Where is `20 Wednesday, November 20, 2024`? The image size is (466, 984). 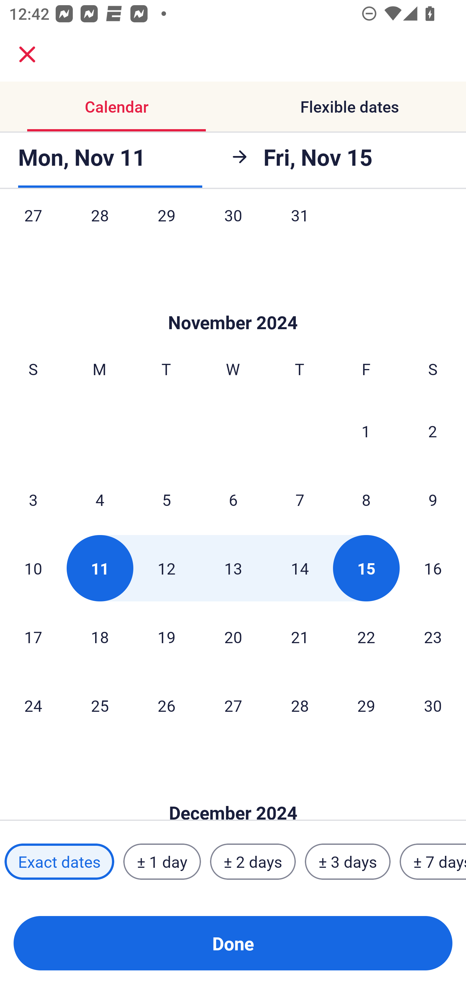 20 Wednesday, November 20, 2024 is located at coordinates (233, 636).